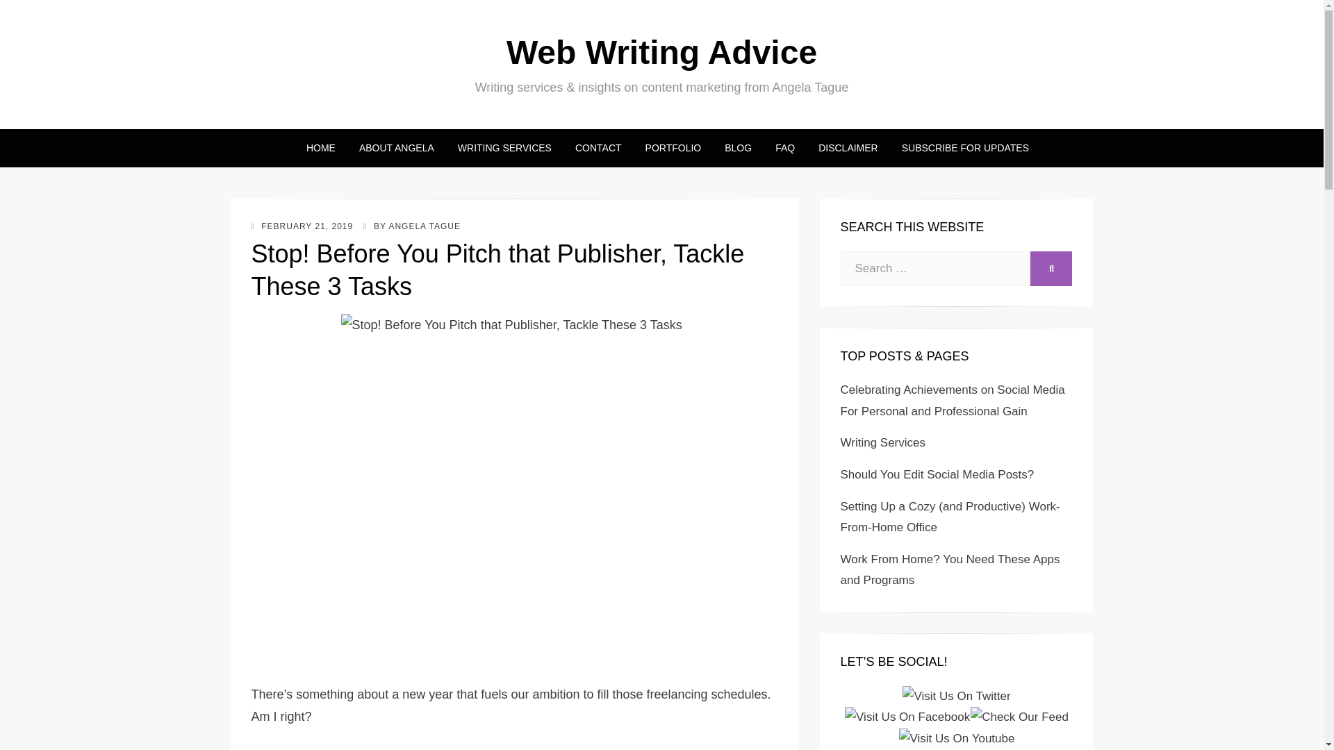 The width and height of the screenshot is (1334, 750). I want to click on BLOG, so click(738, 147).